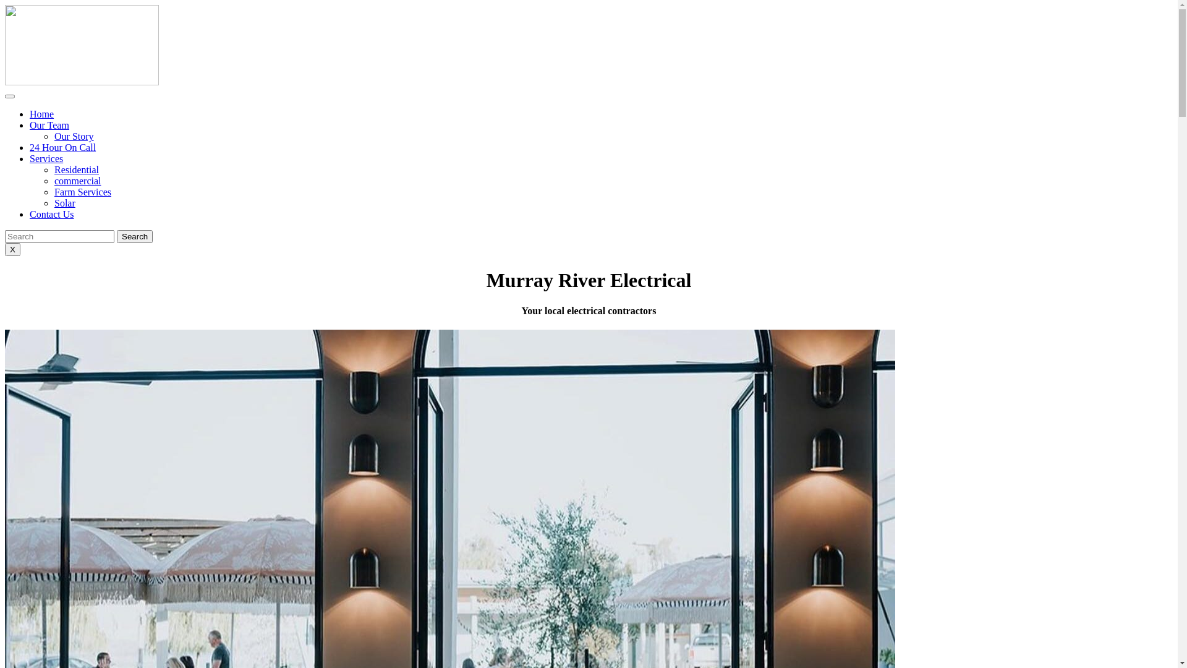  Describe the element at coordinates (46, 158) in the screenshot. I see `Services` at that location.